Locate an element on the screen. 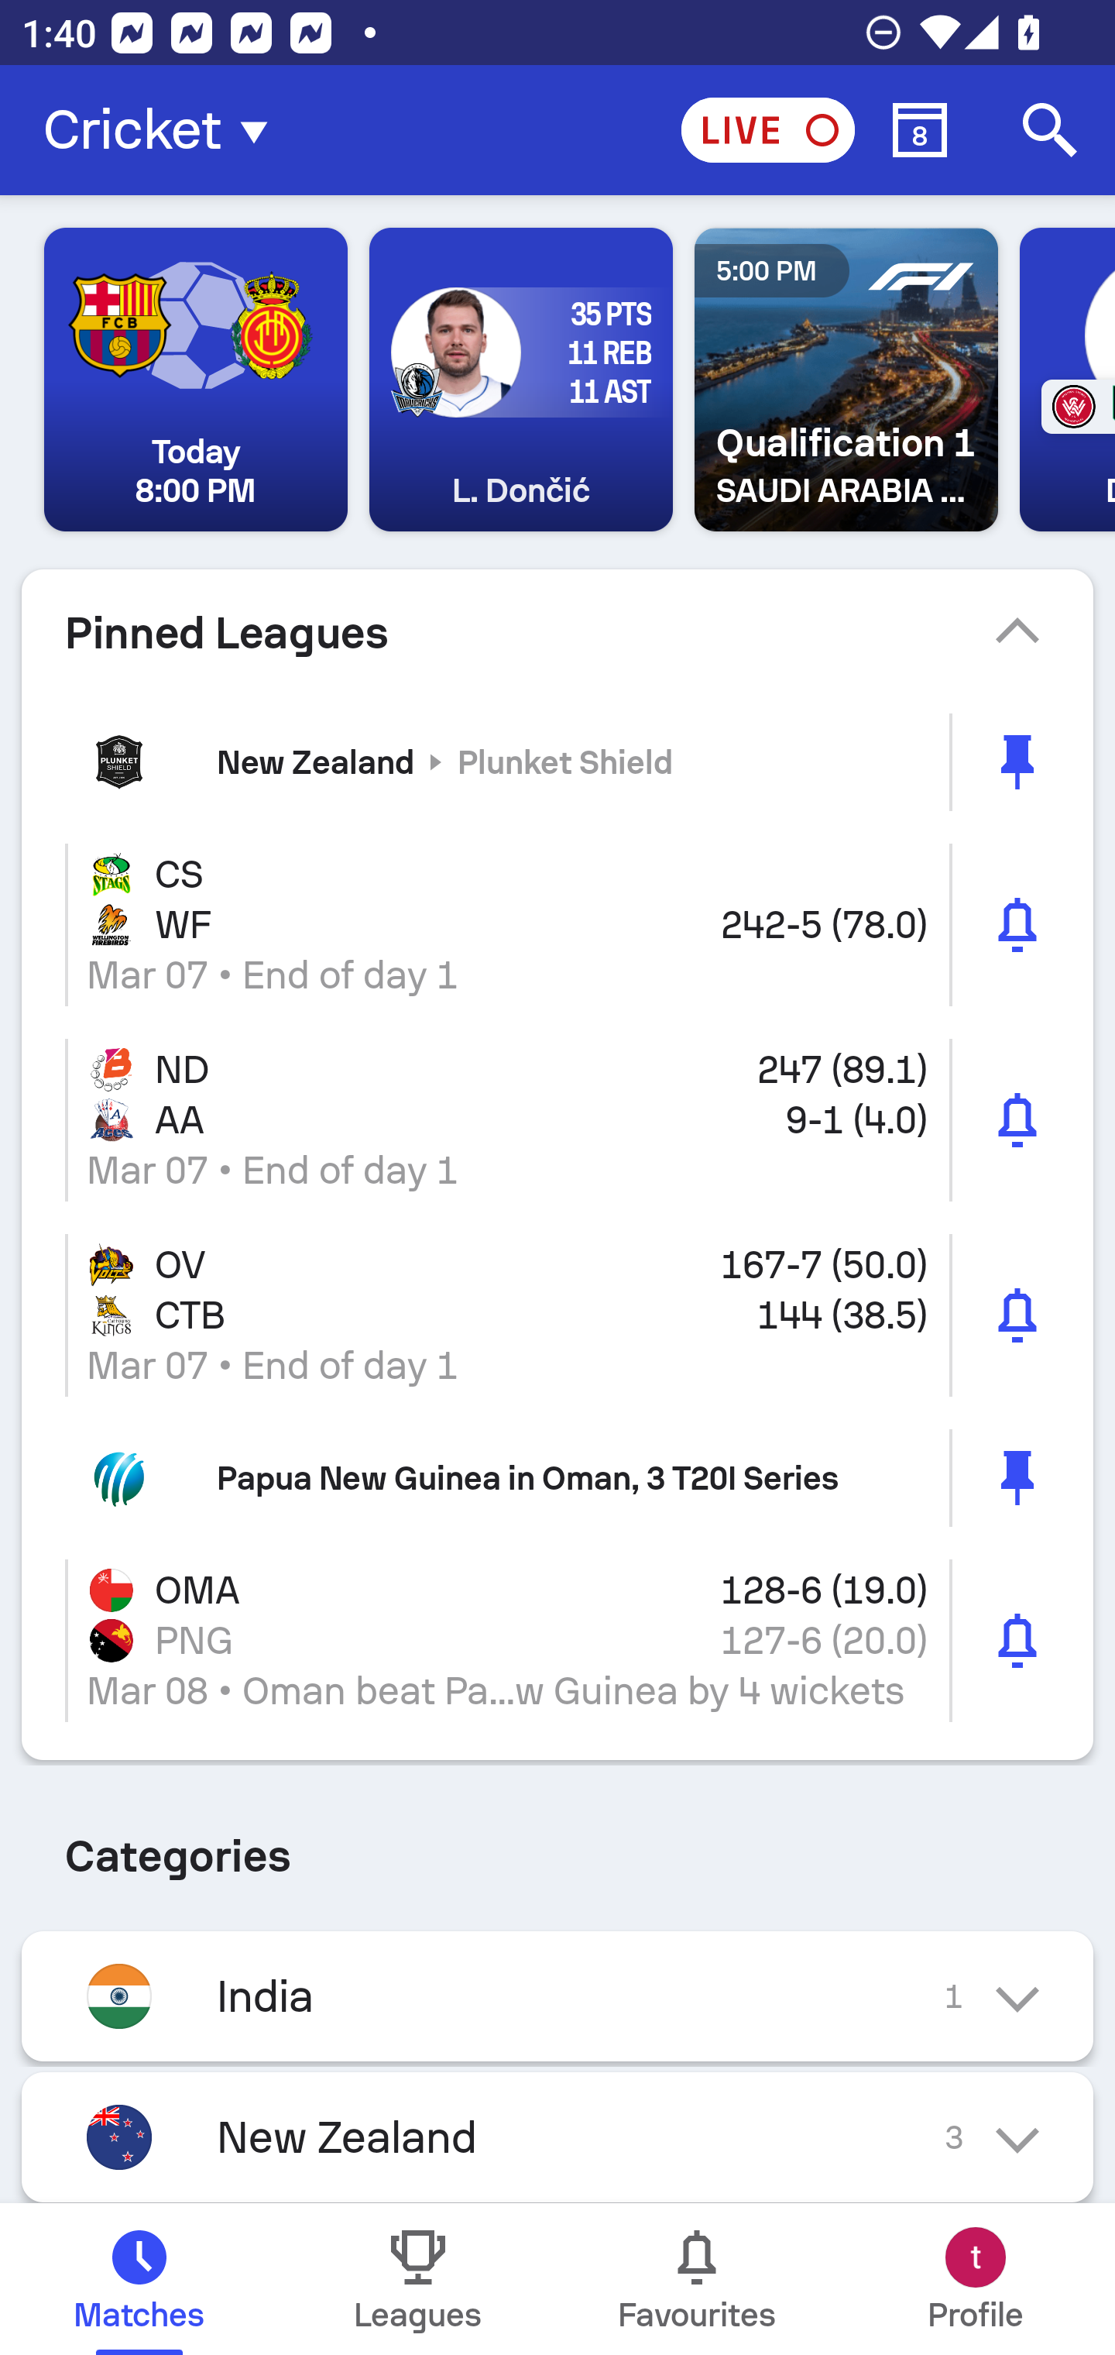  New Zealand 3 is located at coordinates (557, 2137).